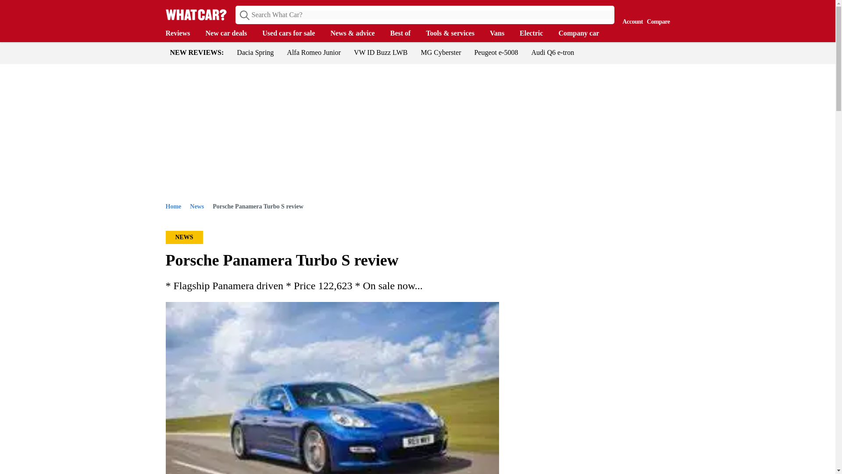 The image size is (842, 474). What do you see at coordinates (231, 33) in the screenshot?
I see `New car deals` at bounding box center [231, 33].